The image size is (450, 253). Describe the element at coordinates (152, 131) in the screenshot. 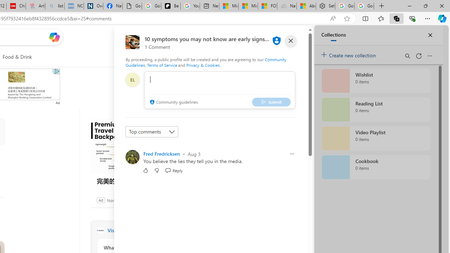

I see `Sort comments by` at that location.